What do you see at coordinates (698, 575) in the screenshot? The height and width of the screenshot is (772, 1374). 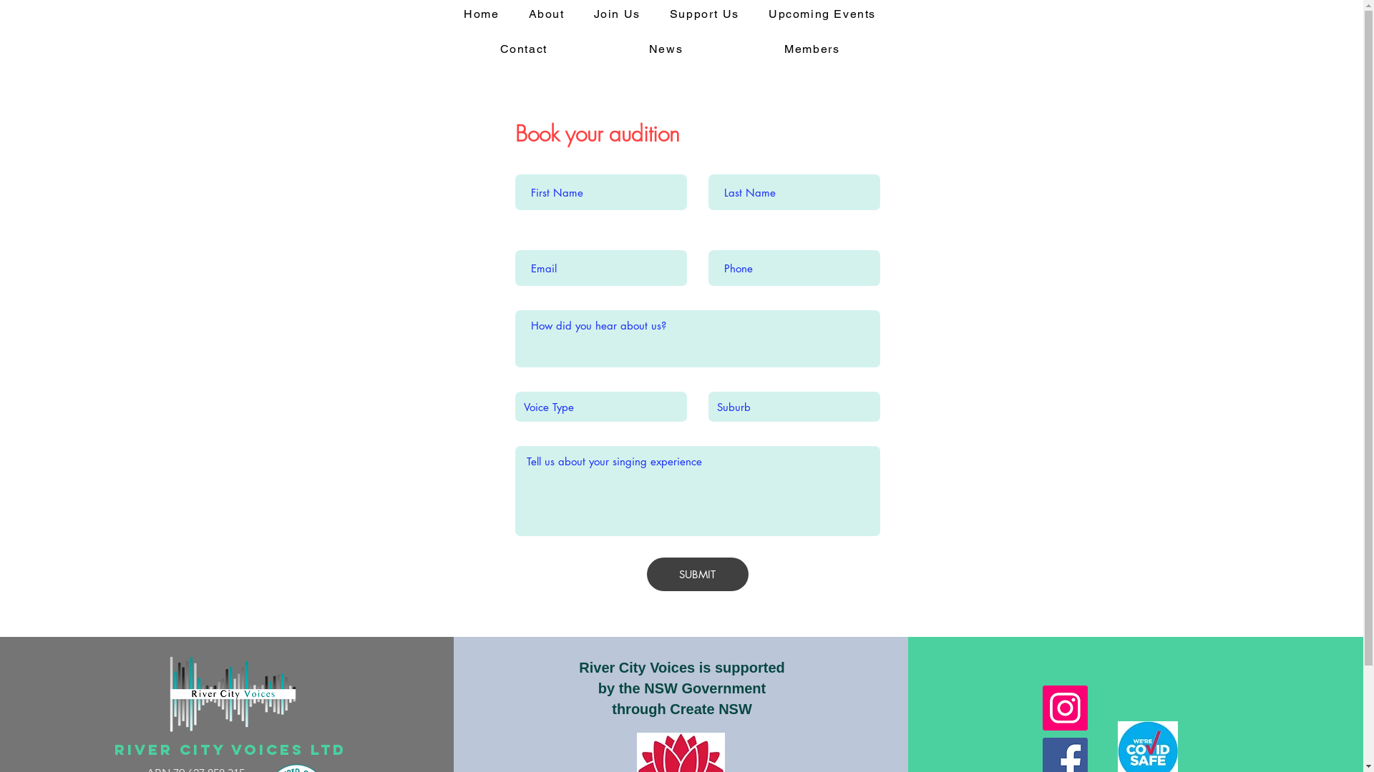 I see `SUBMIT` at bounding box center [698, 575].